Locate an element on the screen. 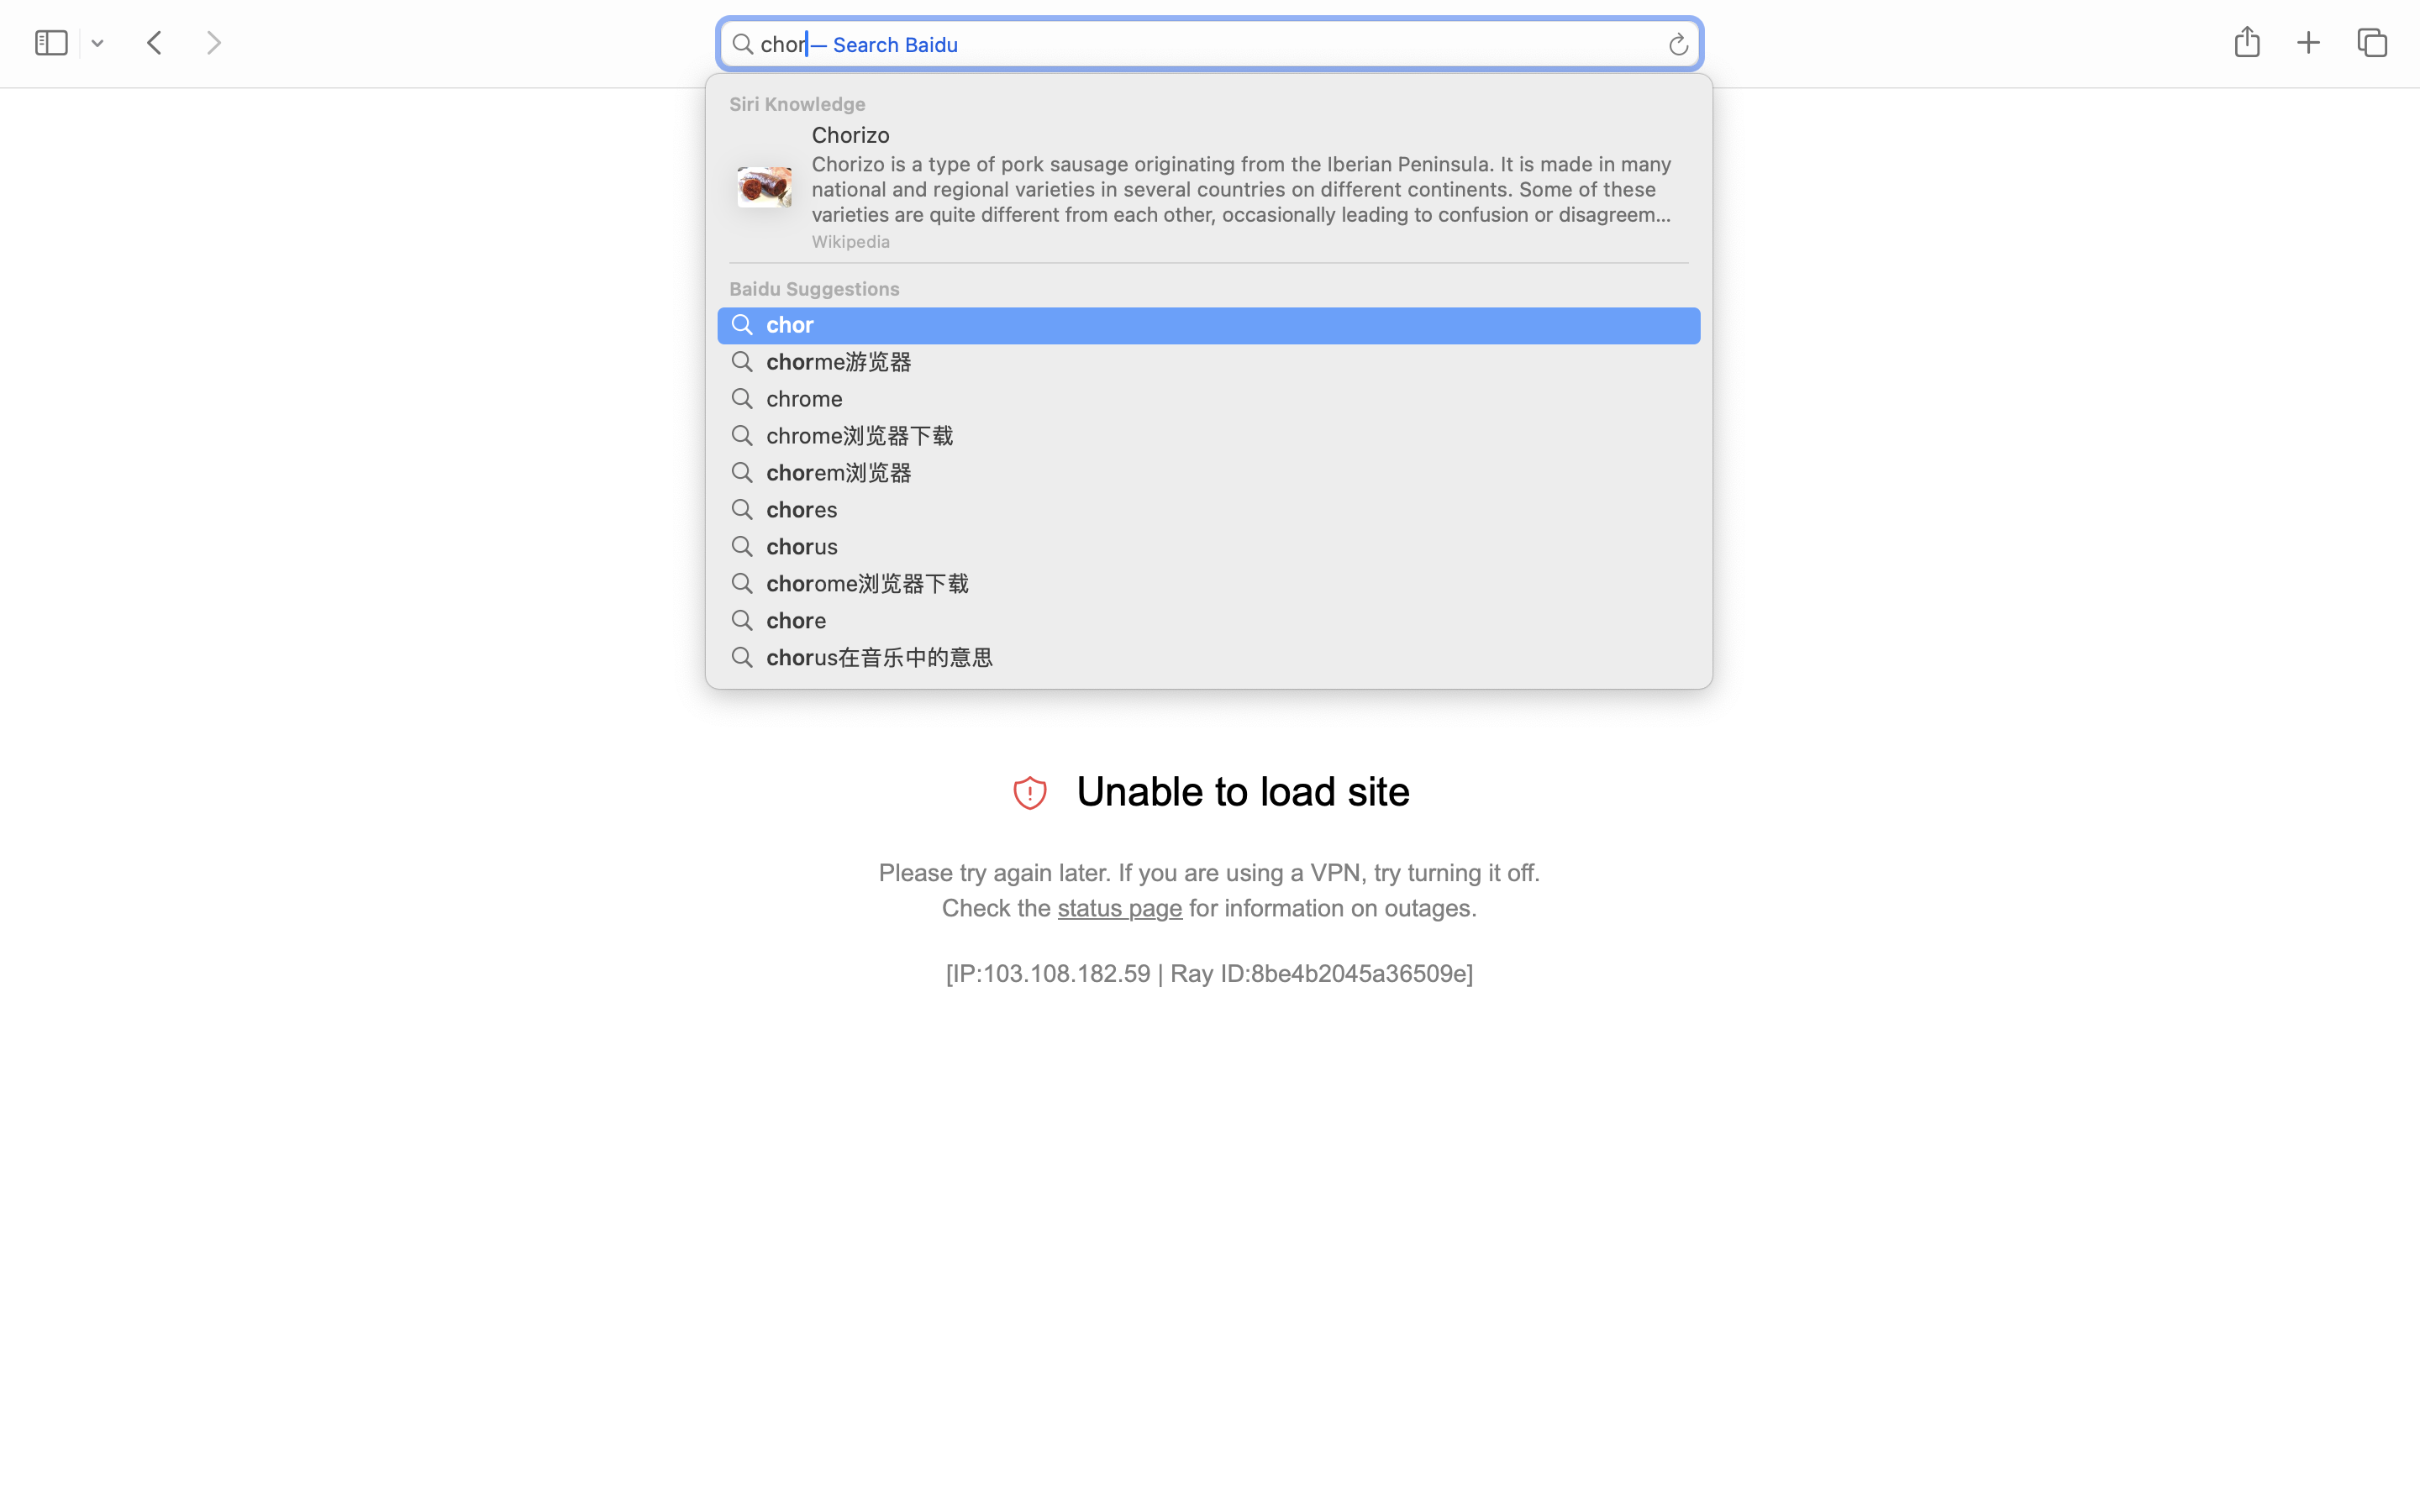 The image size is (2420, 1512). chorem浏览器 is located at coordinates (842, 470).